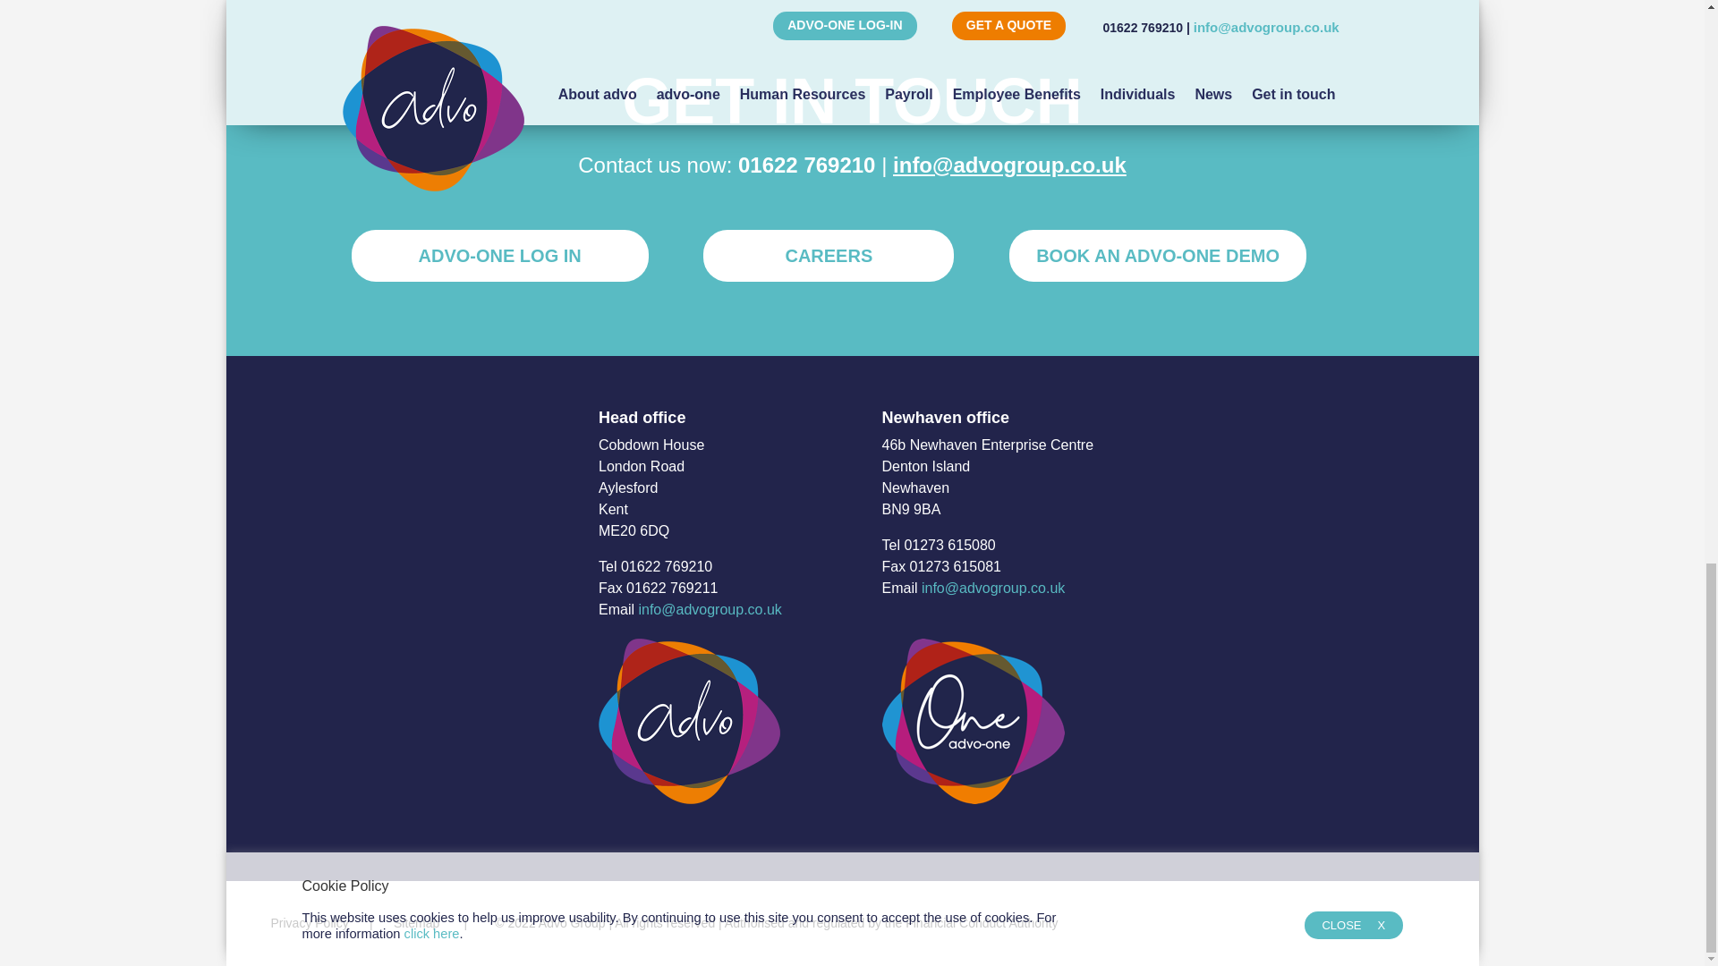  What do you see at coordinates (689, 721) in the screenshot?
I see `advo-logo` at bounding box center [689, 721].